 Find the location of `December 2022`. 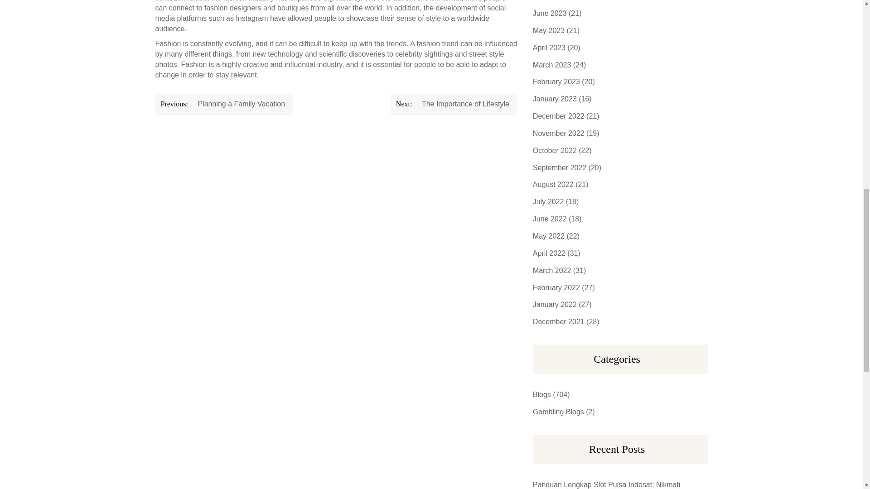

December 2022 is located at coordinates (558, 116).